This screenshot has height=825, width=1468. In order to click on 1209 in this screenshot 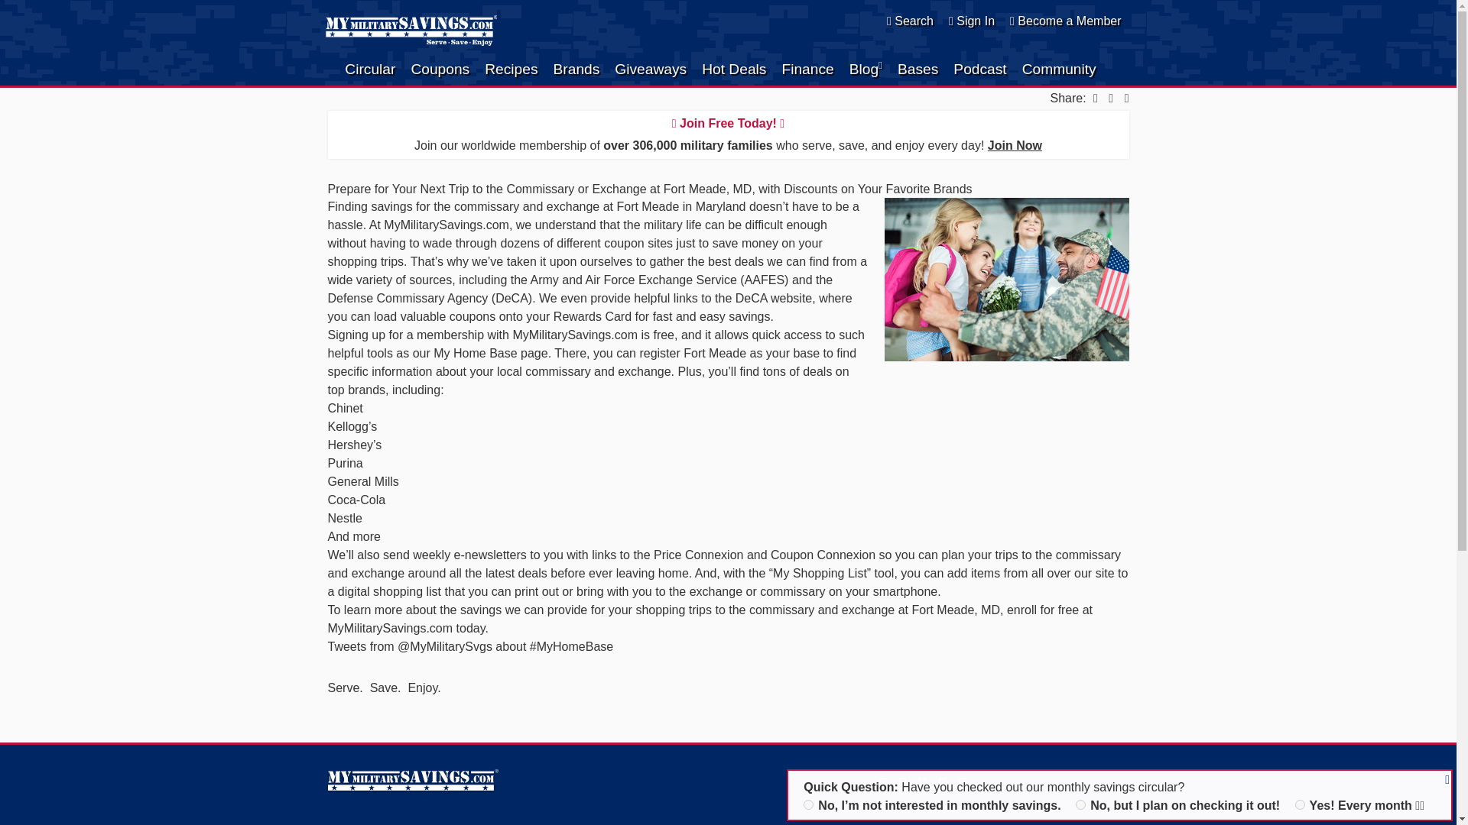, I will do `click(807, 804)`.